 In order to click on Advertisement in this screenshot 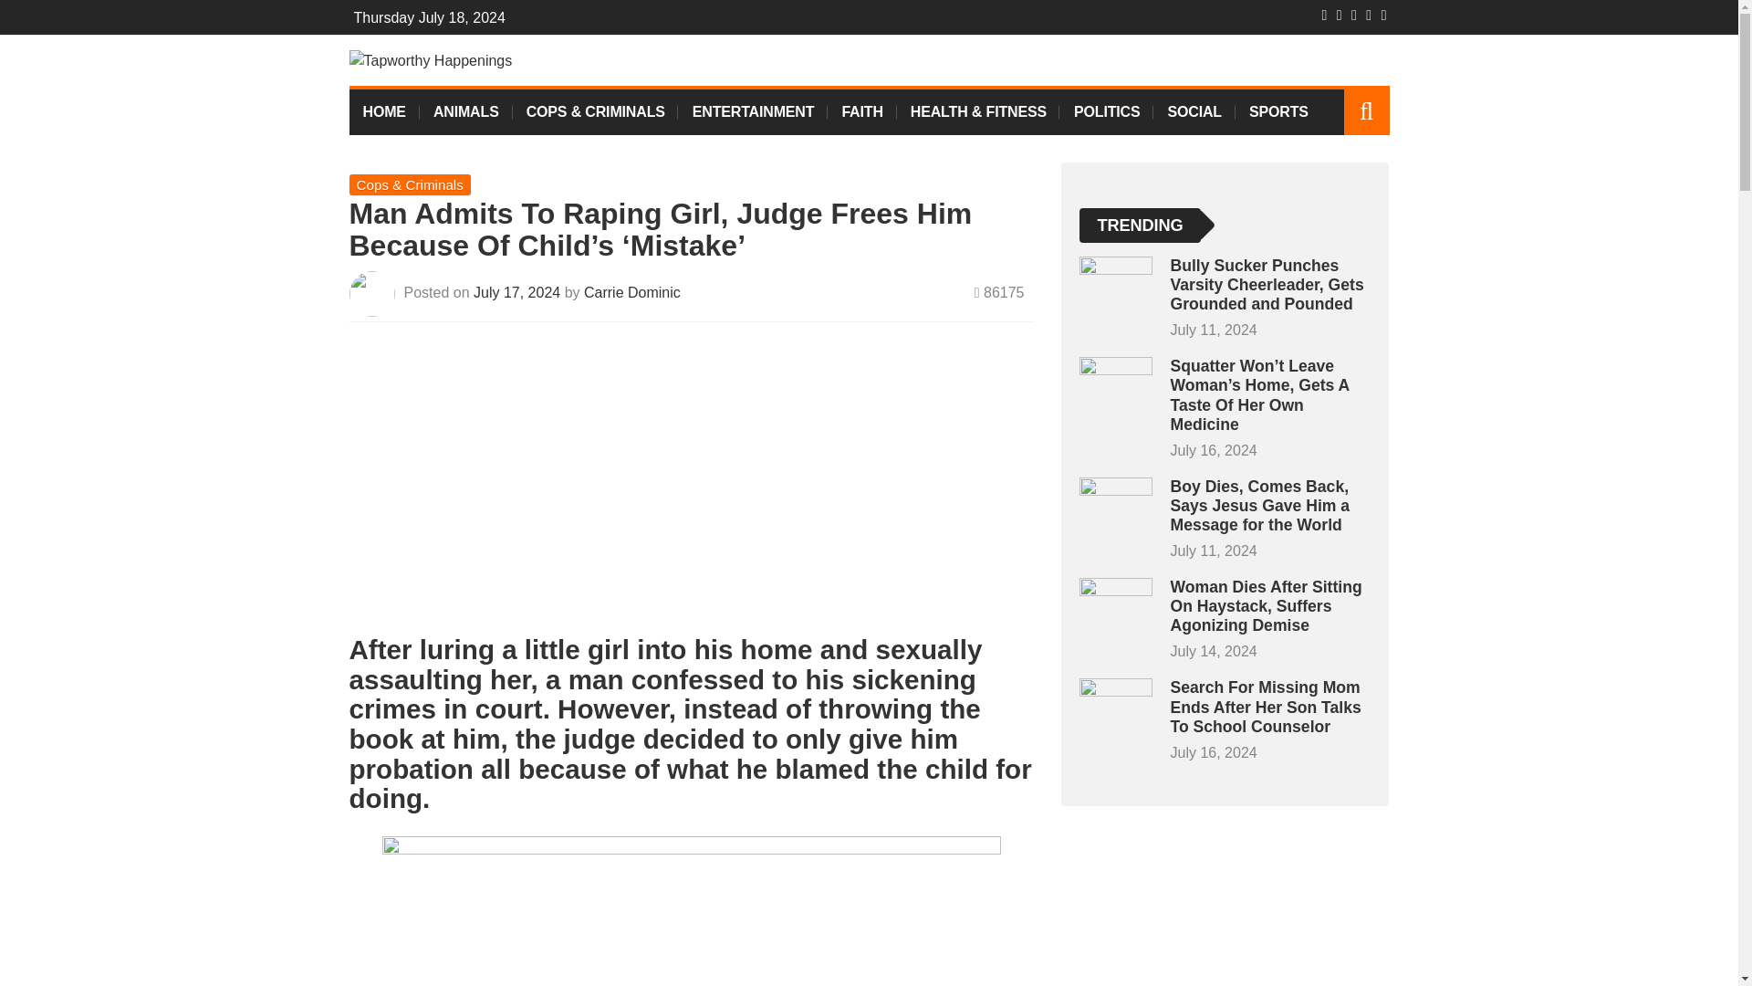, I will do `click(691, 486)`.